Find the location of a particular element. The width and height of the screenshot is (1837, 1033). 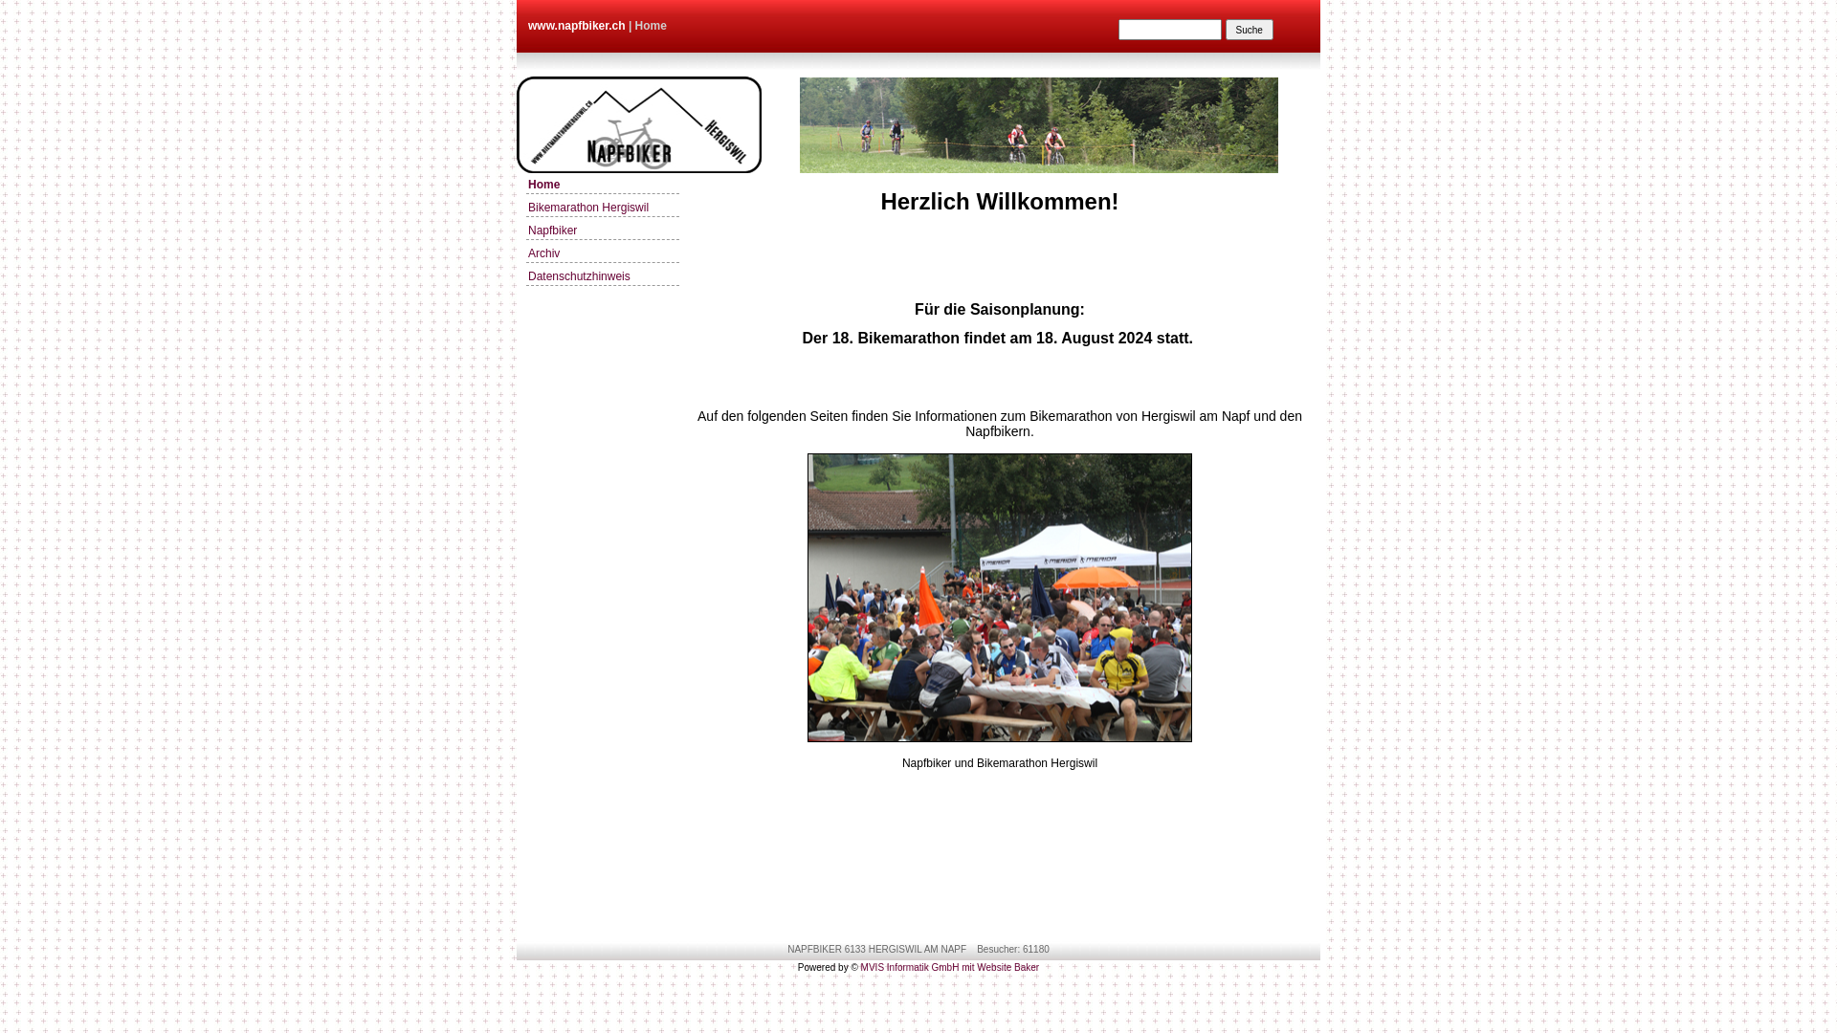

Archiv is located at coordinates (603, 254).